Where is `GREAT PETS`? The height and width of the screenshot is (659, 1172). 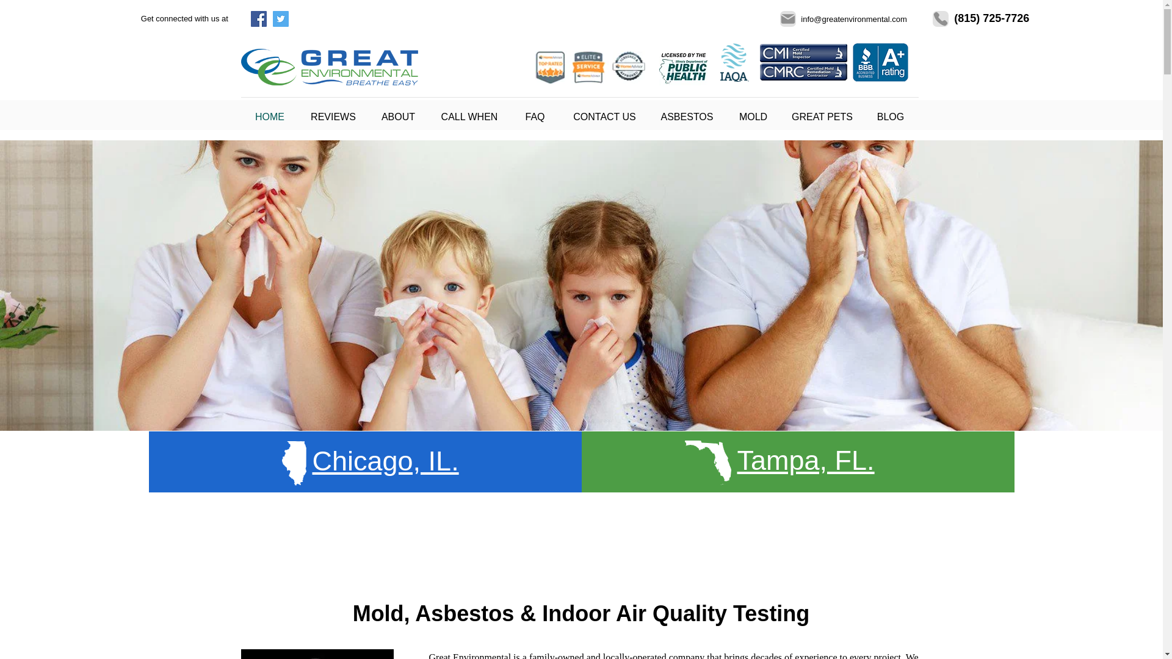 GREAT PETS is located at coordinates (822, 116).